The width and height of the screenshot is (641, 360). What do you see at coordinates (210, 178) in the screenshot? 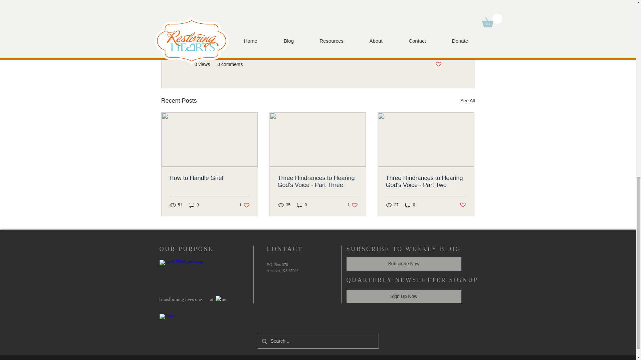
I see `Post not marked as liked` at bounding box center [210, 178].